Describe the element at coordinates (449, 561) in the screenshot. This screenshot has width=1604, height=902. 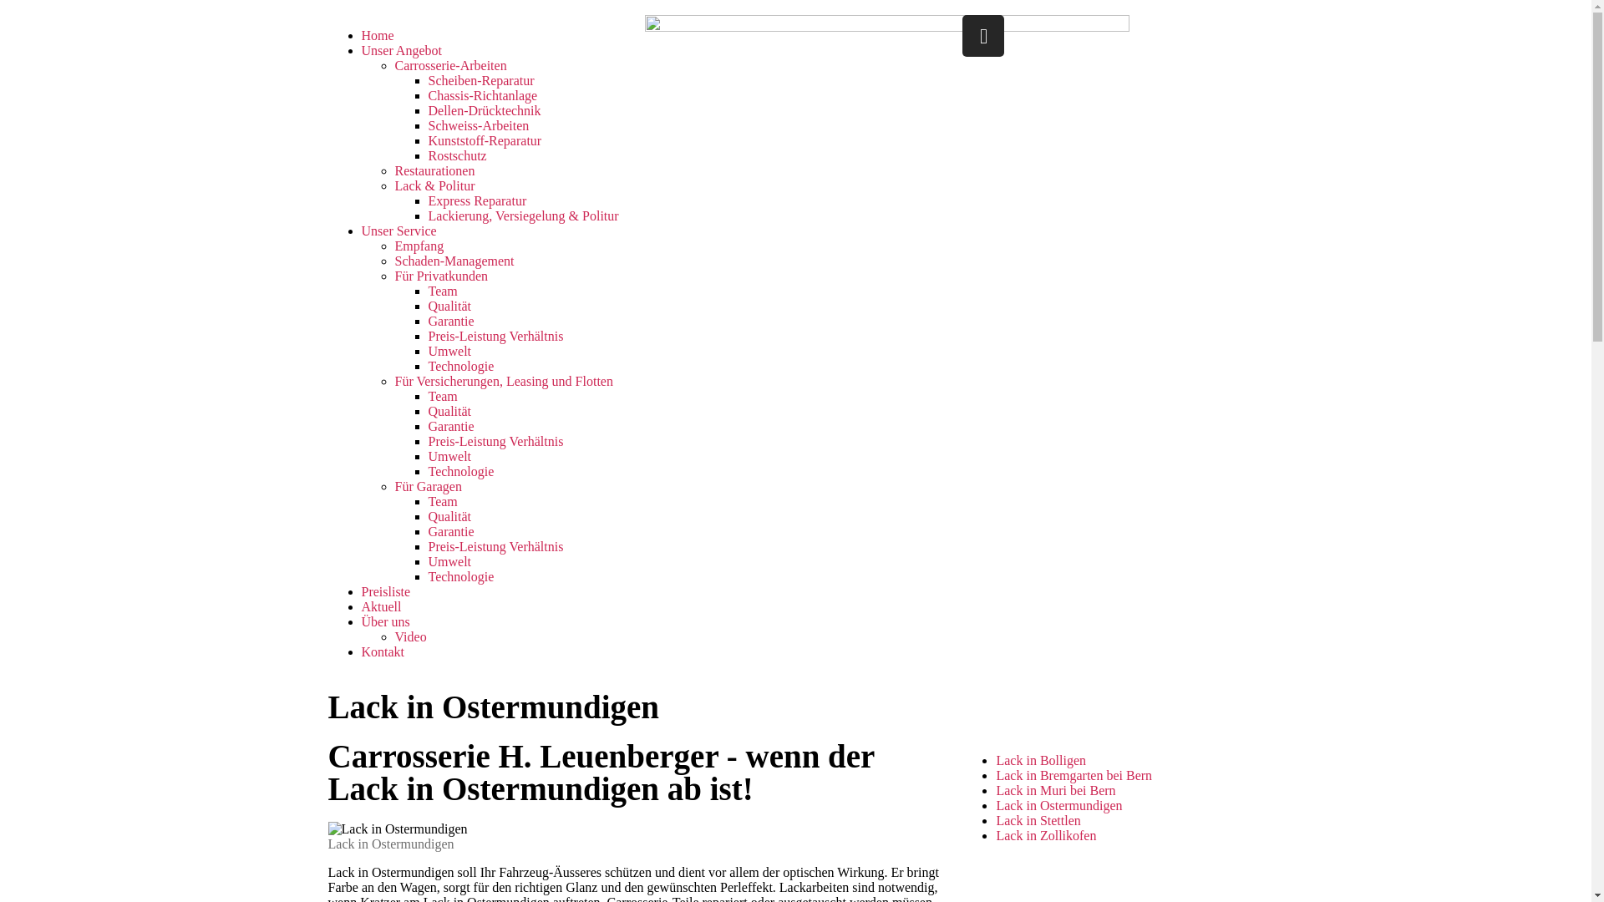
I see `Umwelt` at that location.